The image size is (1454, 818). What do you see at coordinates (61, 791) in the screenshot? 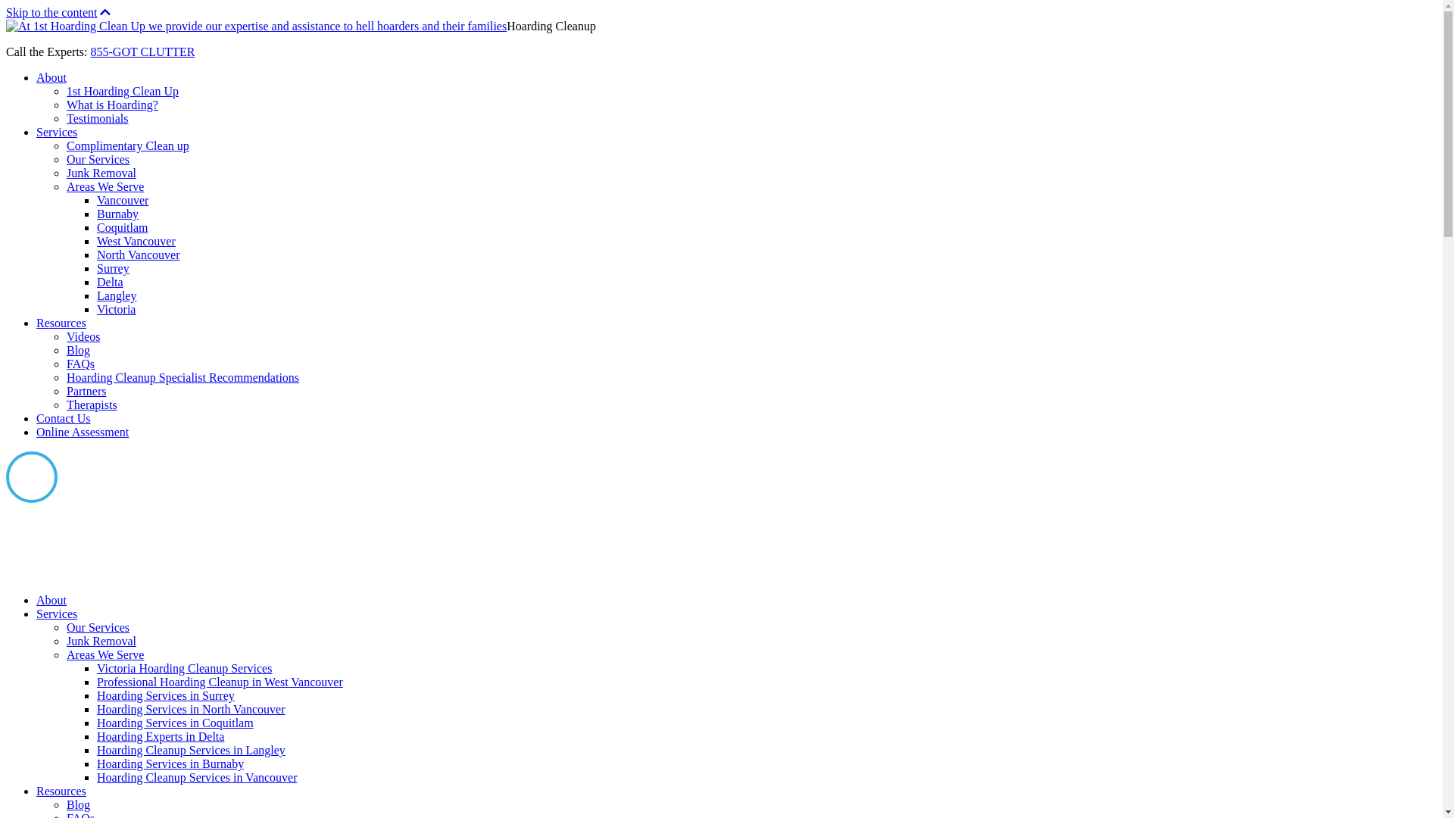
I see `Resources` at bounding box center [61, 791].